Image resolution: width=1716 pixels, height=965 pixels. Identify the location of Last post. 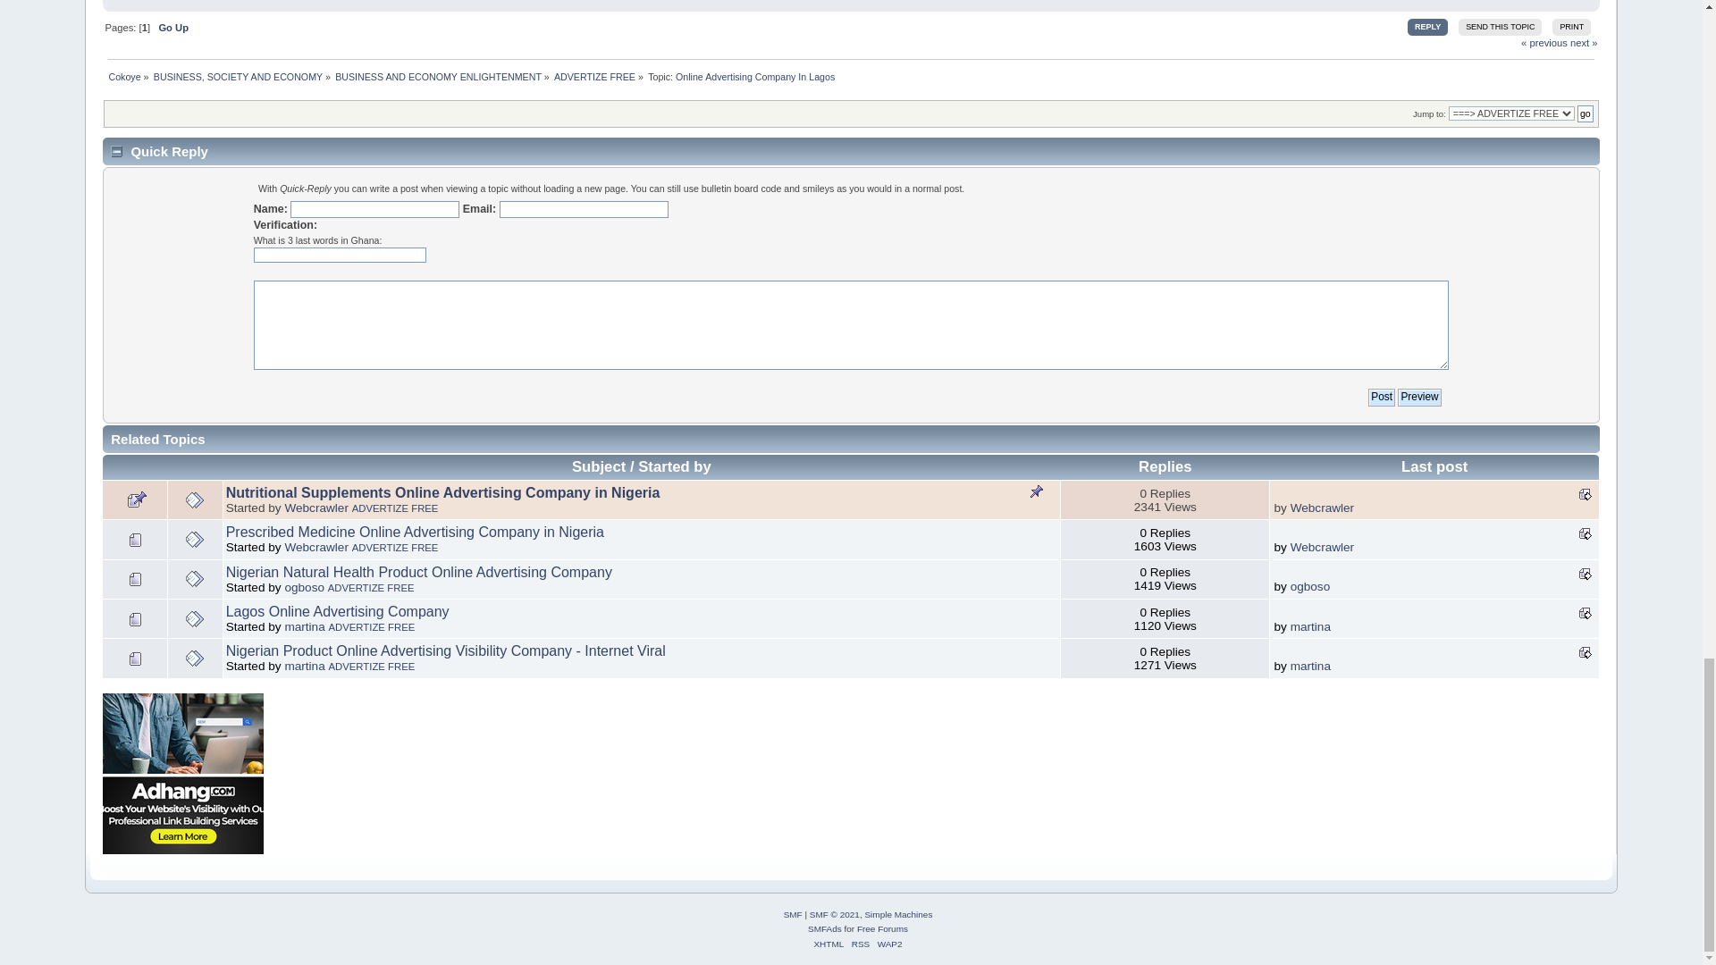
(1586, 652).